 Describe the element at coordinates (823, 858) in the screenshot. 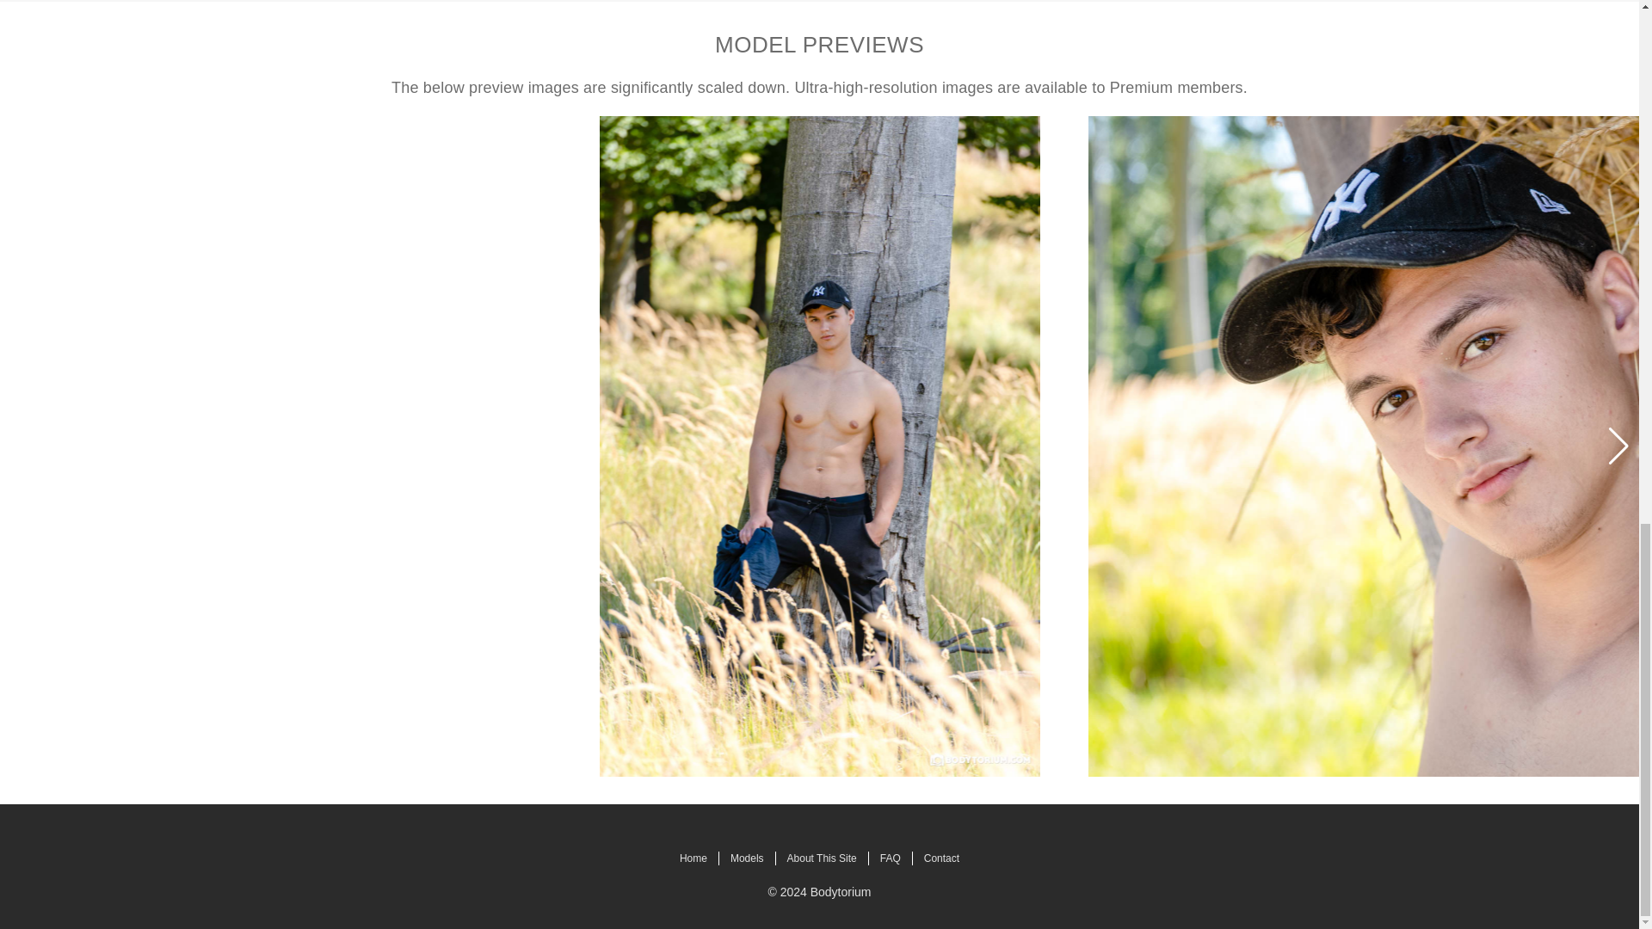

I see `About This Site` at that location.